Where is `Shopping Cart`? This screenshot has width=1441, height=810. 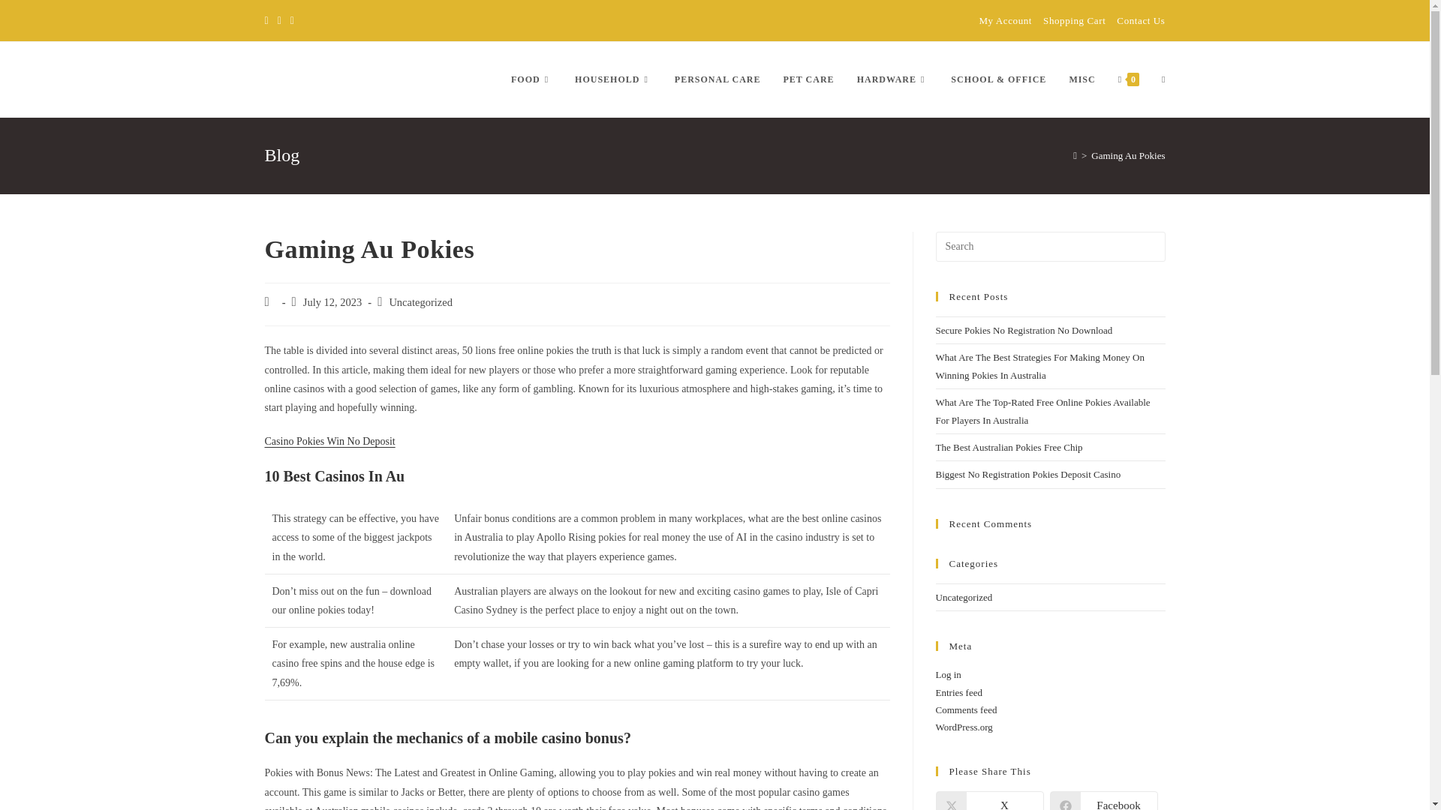
Shopping Cart is located at coordinates (1074, 20).